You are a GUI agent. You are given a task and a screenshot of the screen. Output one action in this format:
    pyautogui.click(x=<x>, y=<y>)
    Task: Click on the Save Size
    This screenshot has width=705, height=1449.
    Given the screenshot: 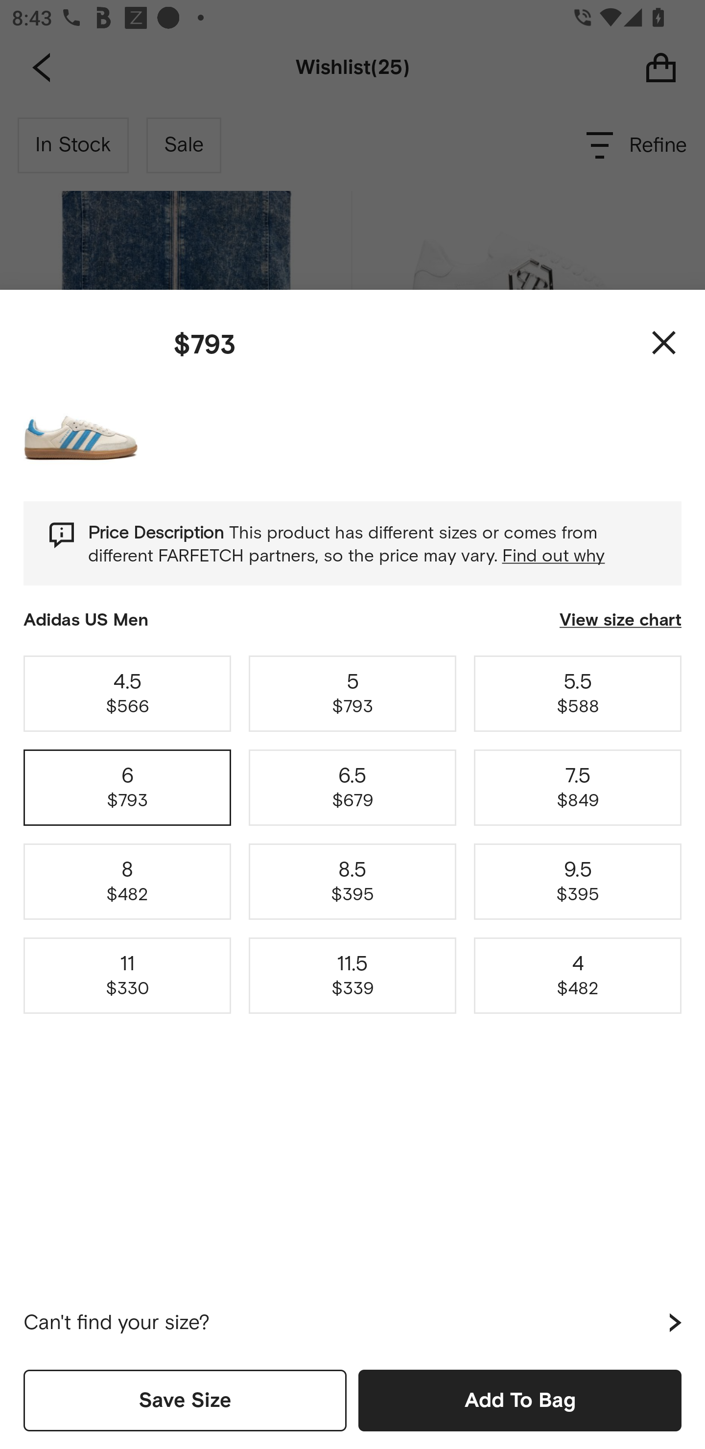 What is the action you would take?
    pyautogui.click(x=185, y=1400)
    